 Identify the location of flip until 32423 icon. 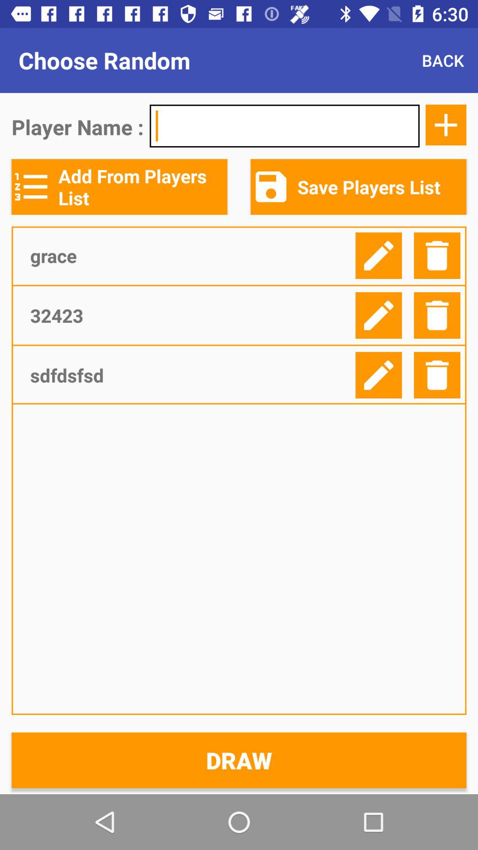
(189, 315).